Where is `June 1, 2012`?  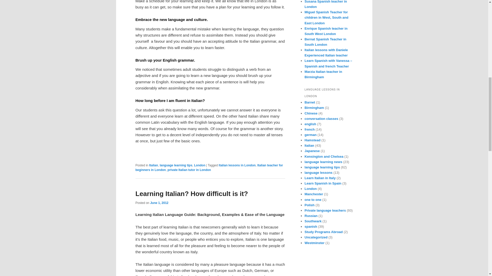
June 1, 2012 is located at coordinates (159, 203).